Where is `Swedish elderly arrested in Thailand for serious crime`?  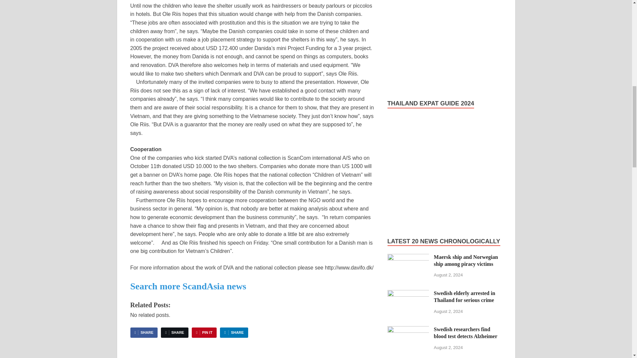
Swedish elderly arrested in Thailand for serious crime is located at coordinates (408, 294).